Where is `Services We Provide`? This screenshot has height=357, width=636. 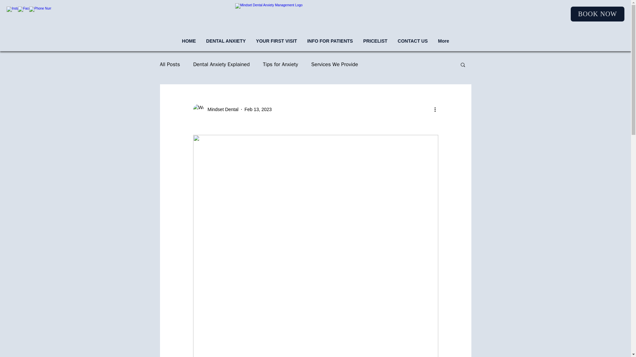
Services We Provide is located at coordinates (335, 64).